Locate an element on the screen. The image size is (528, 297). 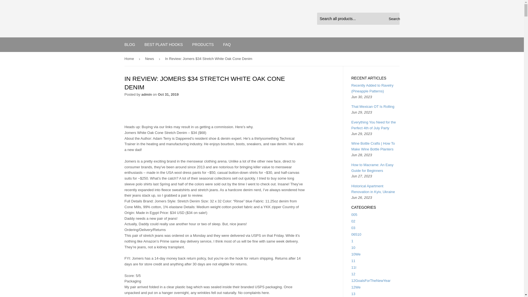
Show articles tagged 12We is located at coordinates (356, 287).